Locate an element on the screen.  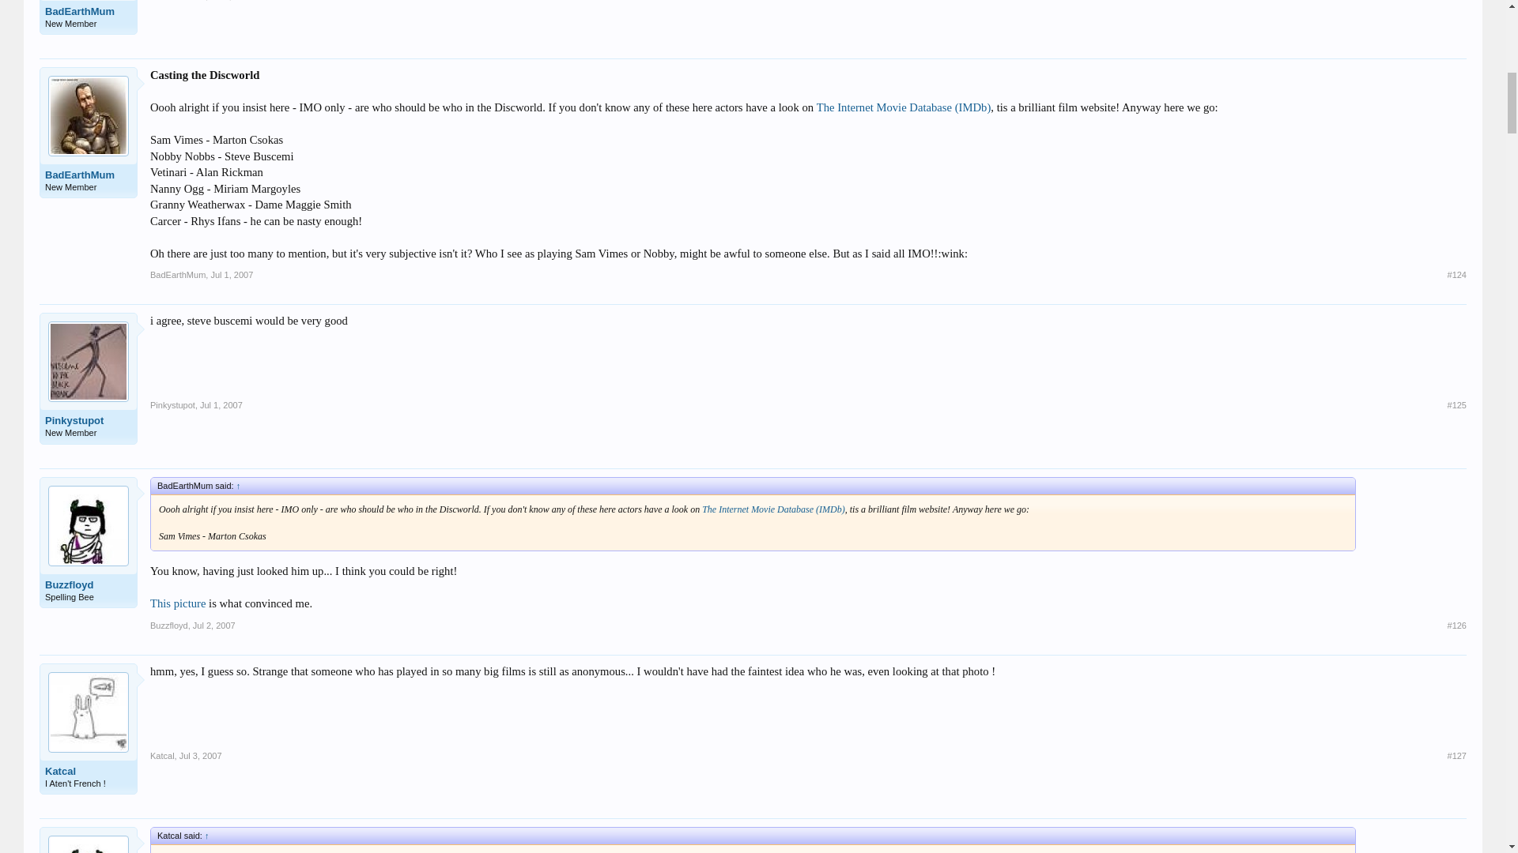
BadEarthMum is located at coordinates (89, 11).